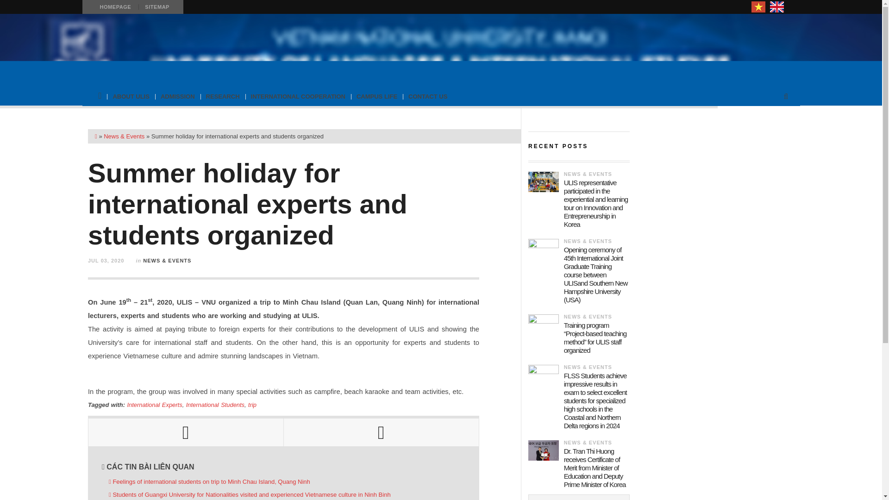 The width and height of the screenshot is (889, 500). Describe the element at coordinates (157, 7) in the screenshot. I see `SITEMAP` at that location.